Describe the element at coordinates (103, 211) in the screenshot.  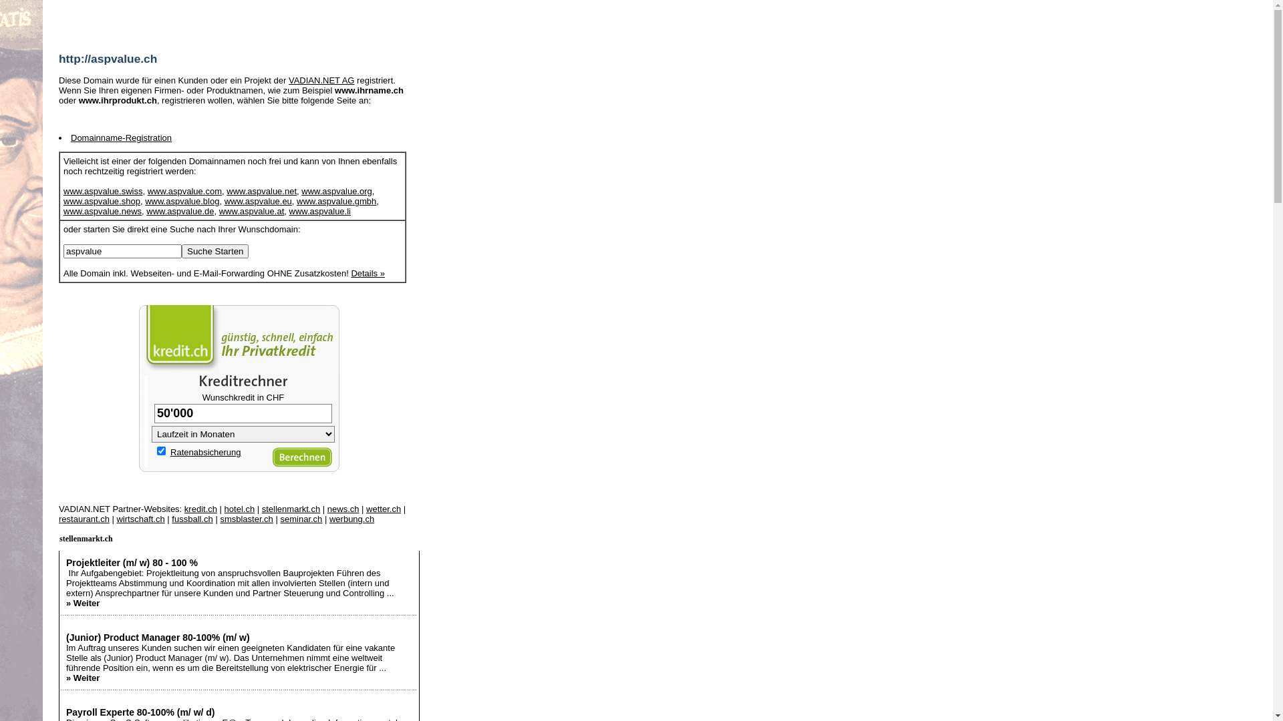
I see `www.aspvalue.news` at that location.